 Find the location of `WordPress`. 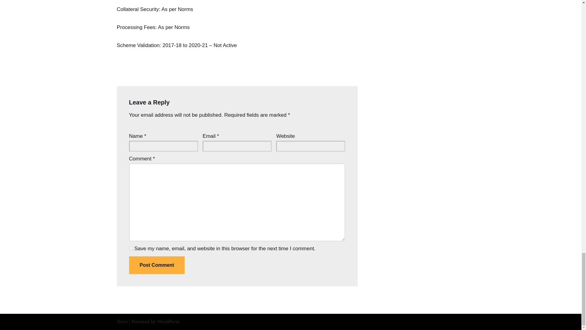

WordPress is located at coordinates (168, 321).